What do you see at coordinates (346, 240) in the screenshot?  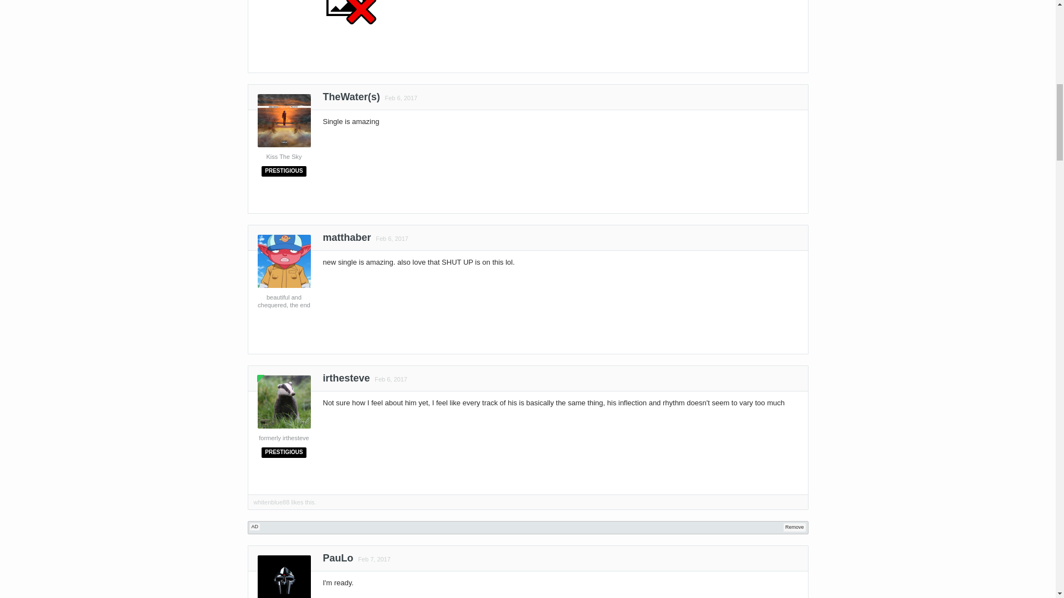 I see `matthaber` at bounding box center [346, 240].